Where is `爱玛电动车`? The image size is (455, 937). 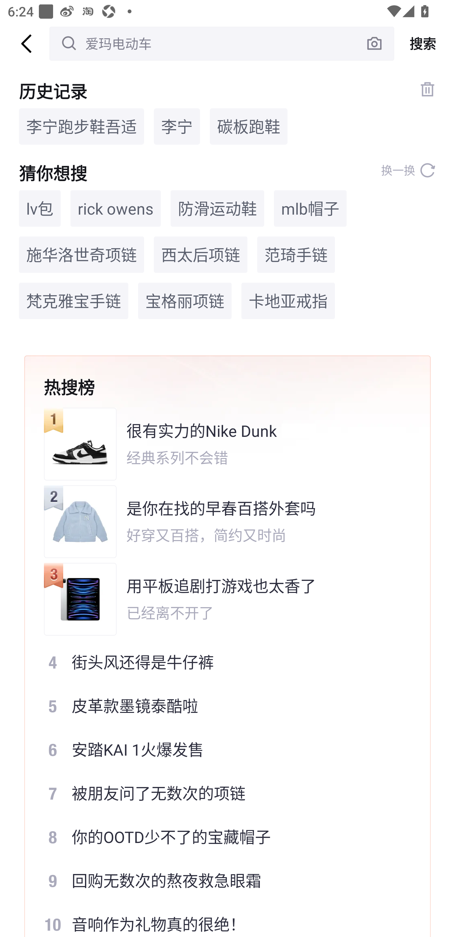 爱玛电动车 is located at coordinates (222, 43).